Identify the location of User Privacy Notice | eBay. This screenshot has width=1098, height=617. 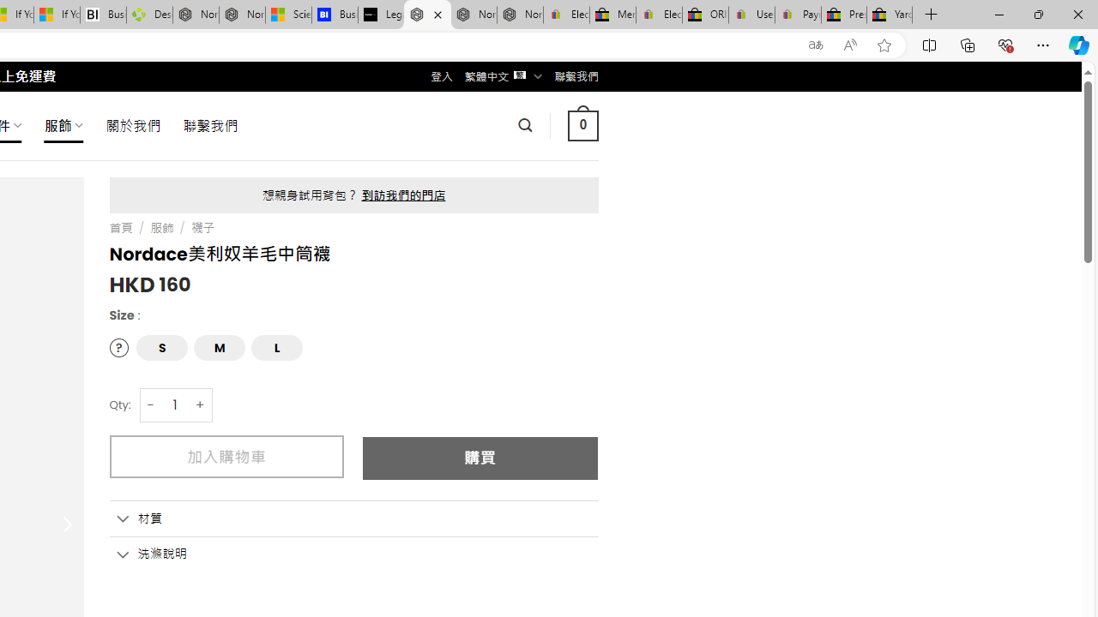
(751, 15).